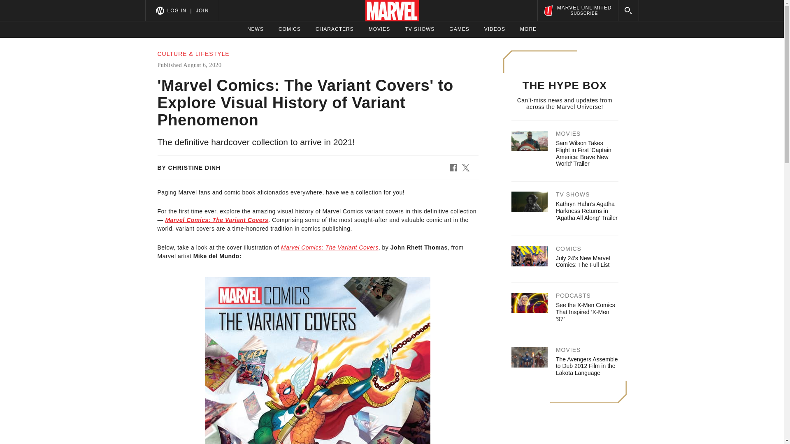 The width and height of the screenshot is (790, 444). I want to click on NEWS, so click(577, 10).